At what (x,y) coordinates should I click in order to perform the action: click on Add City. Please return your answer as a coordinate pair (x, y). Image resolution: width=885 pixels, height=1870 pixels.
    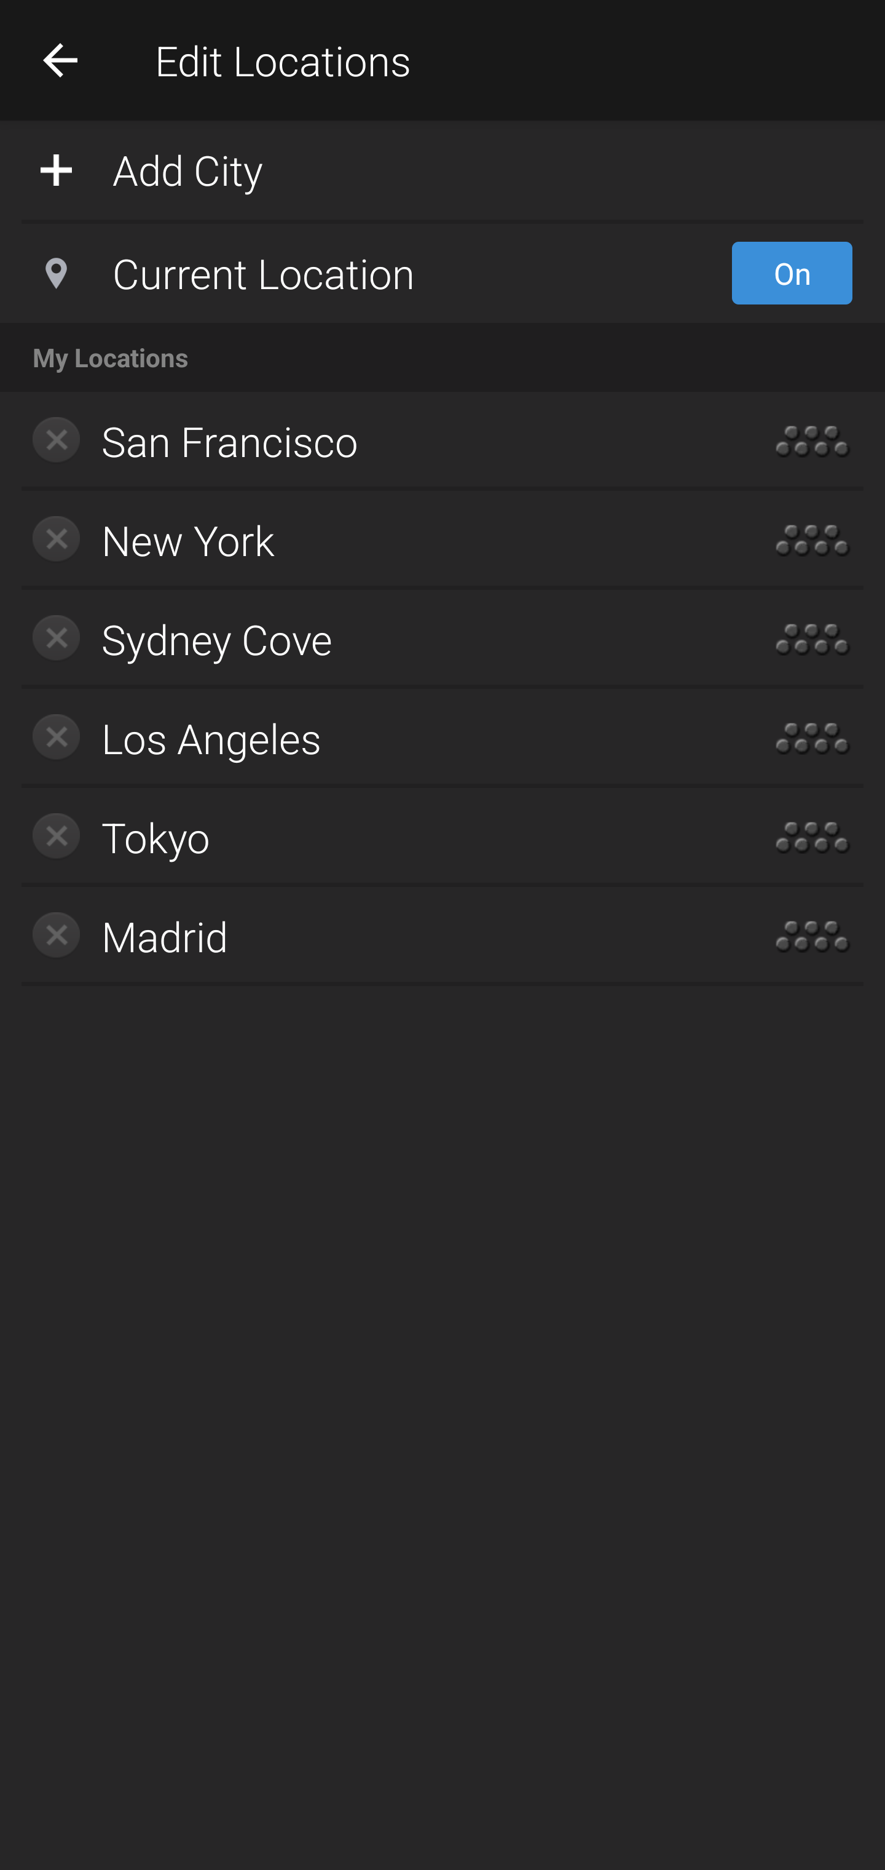
    Looking at the image, I should click on (442, 169).